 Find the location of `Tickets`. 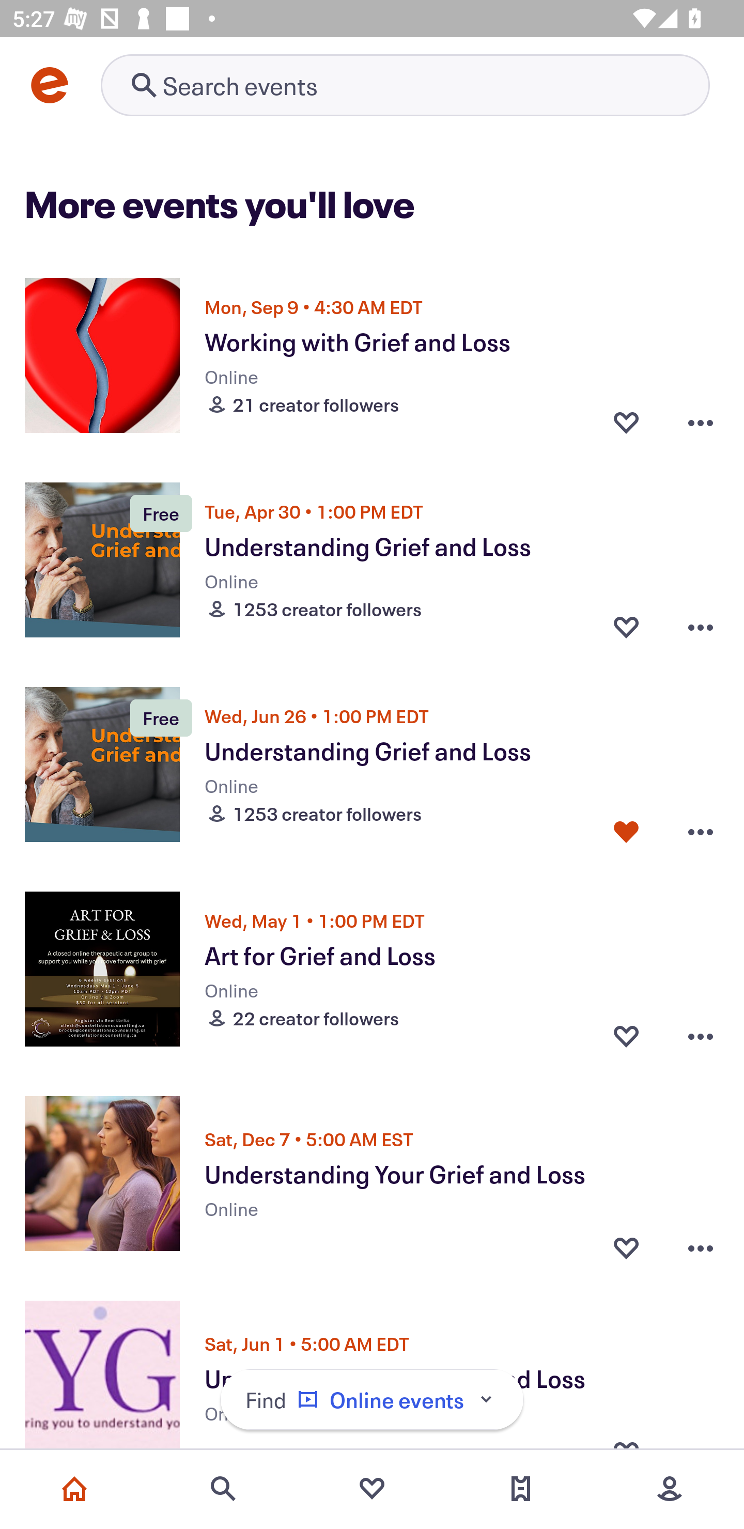

Tickets is located at coordinates (521, 1489).